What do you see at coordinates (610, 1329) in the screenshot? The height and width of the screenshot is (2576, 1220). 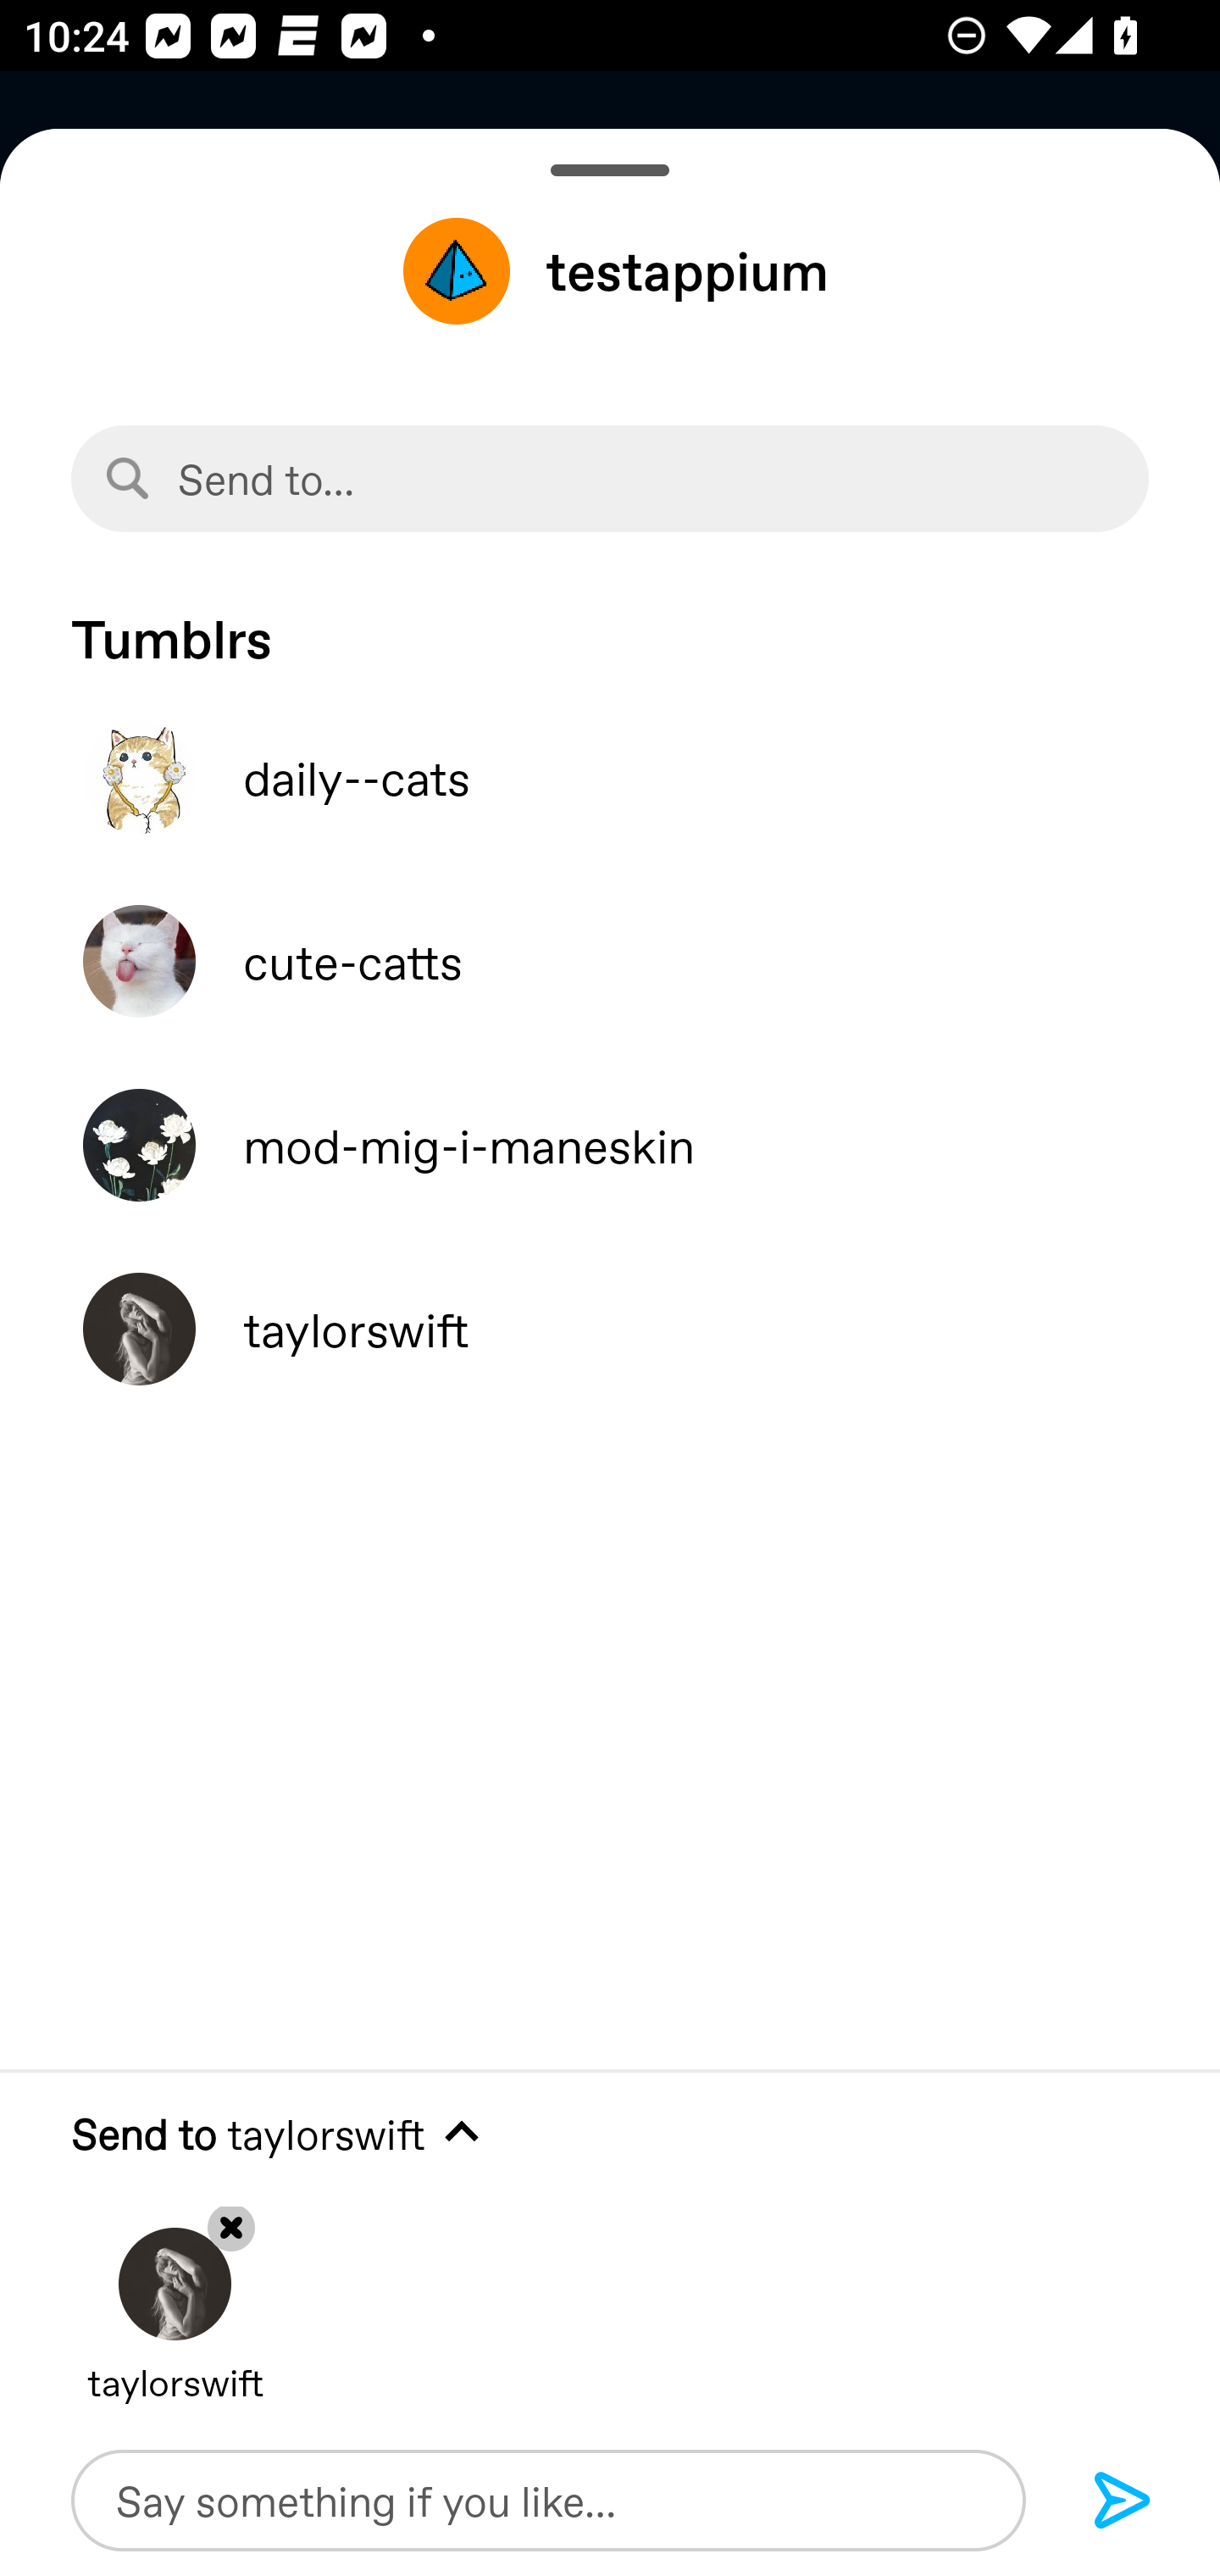 I see `taylorswift` at bounding box center [610, 1329].